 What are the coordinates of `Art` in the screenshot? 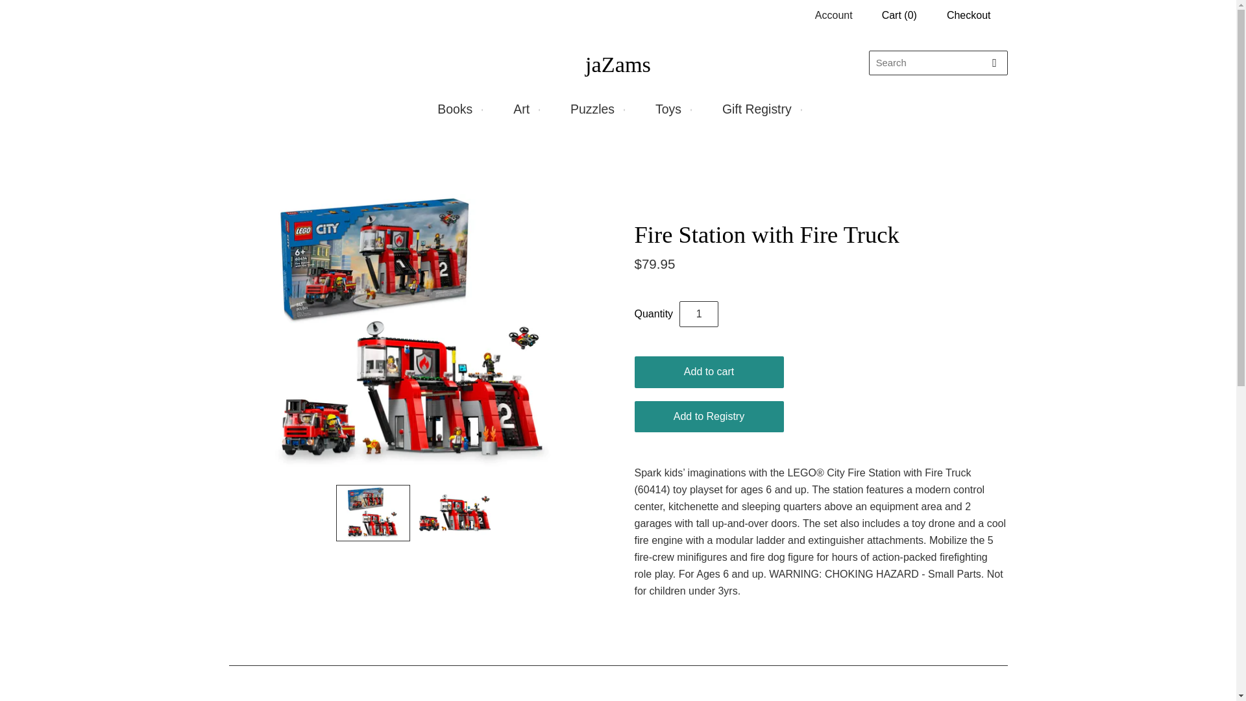 It's located at (524, 109).